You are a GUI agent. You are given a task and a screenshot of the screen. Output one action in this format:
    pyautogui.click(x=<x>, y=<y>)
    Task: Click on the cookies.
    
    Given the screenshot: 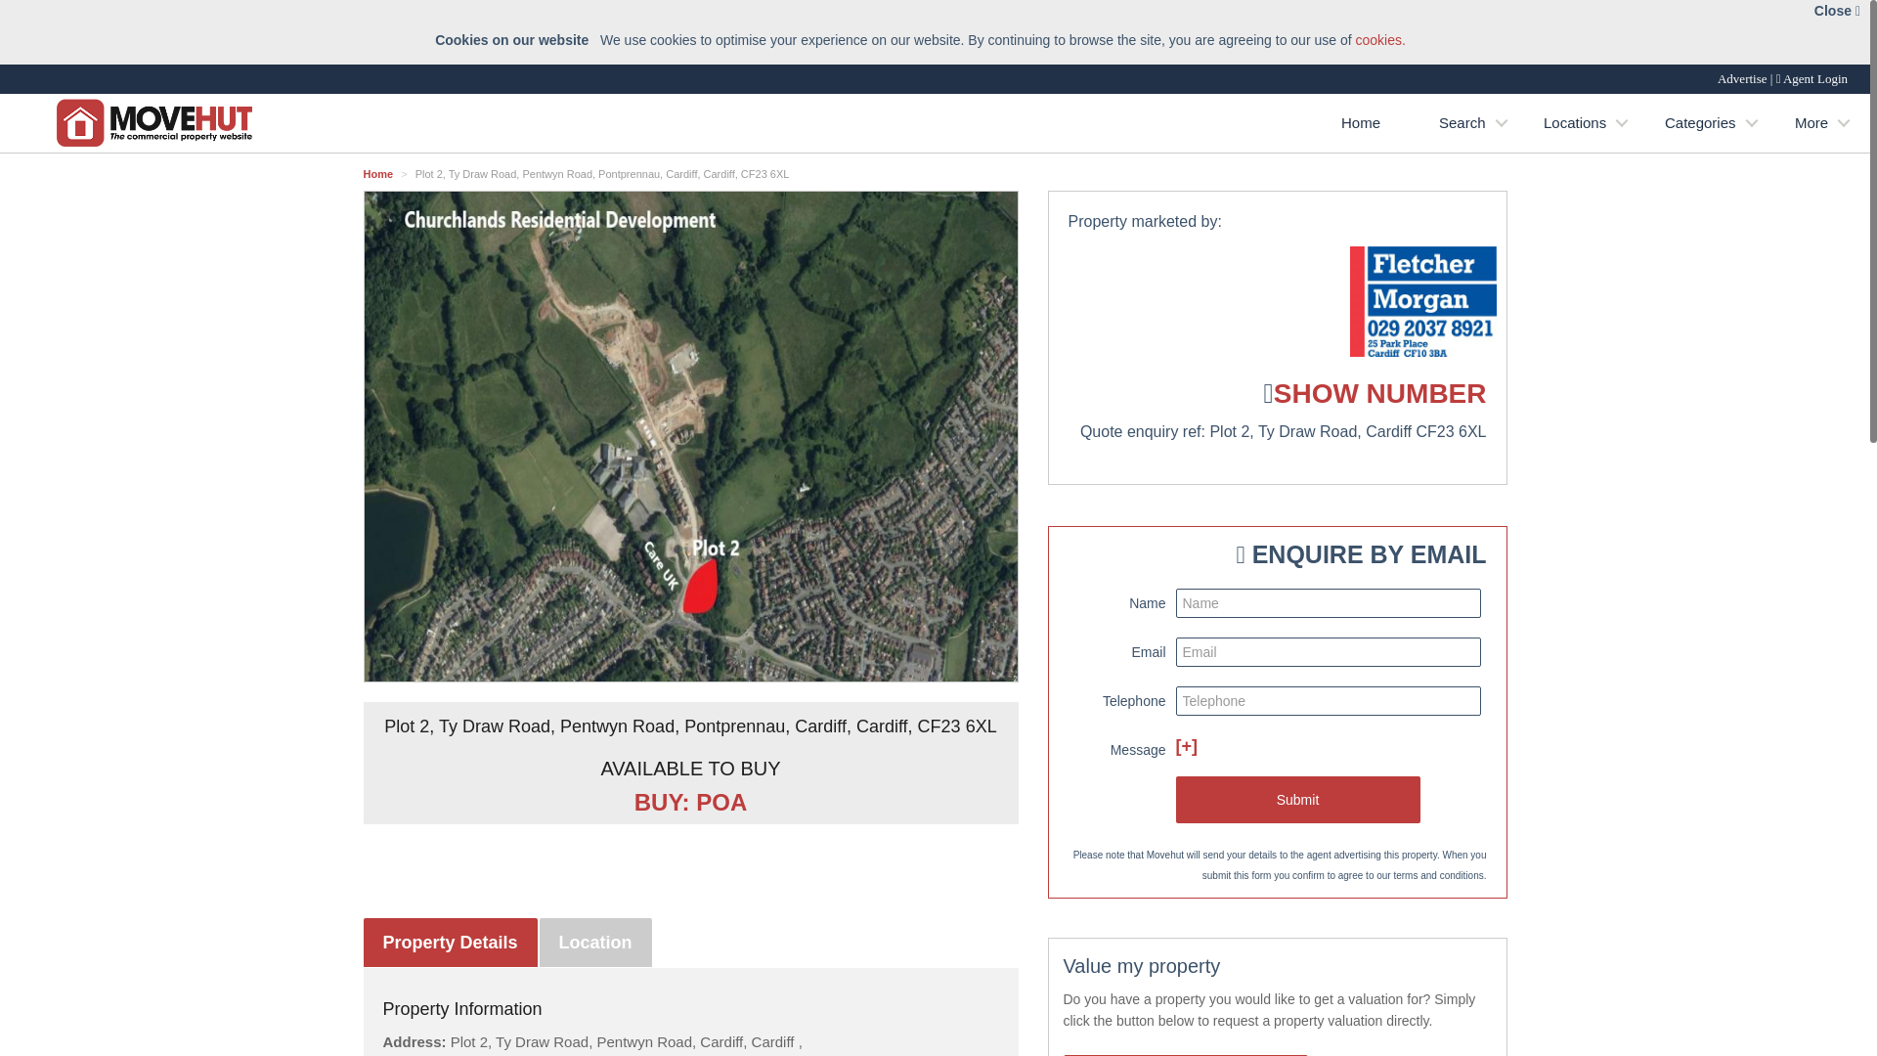 What is the action you would take?
    pyautogui.click(x=1379, y=39)
    